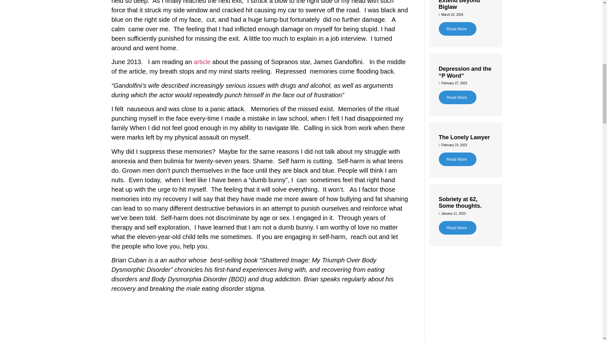 This screenshot has height=341, width=607. What do you see at coordinates (464, 137) in the screenshot?
I see `The Lonely Lawyer` at bounding box center [464, 137].